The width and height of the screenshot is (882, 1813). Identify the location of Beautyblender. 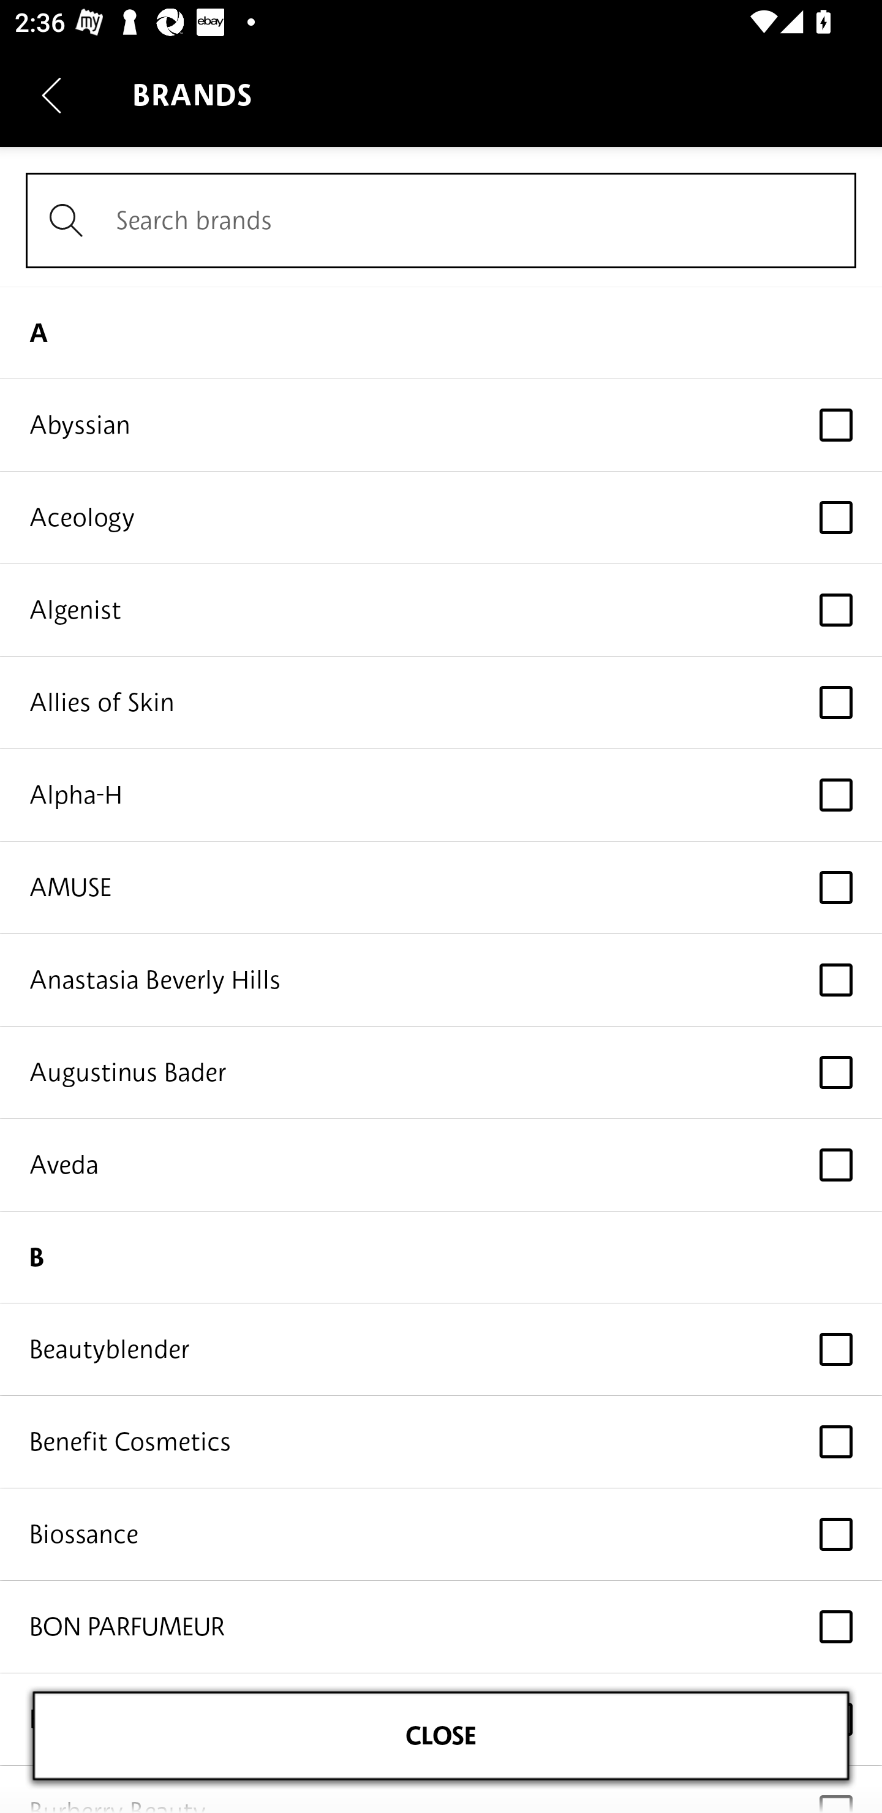
(441, 1350).